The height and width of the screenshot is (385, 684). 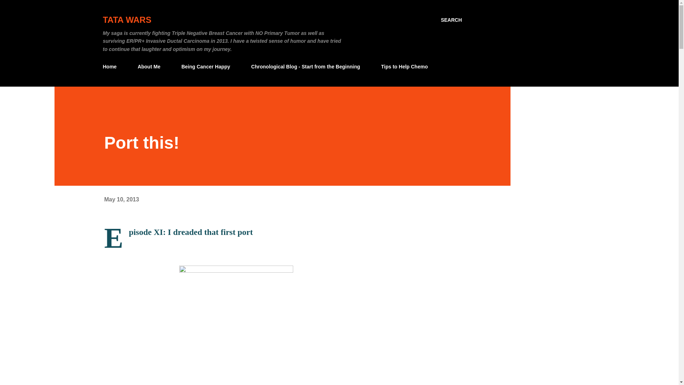 What do you see at coordinates (149, 67) in the screenshot?
I see `About Me` at bounding box center [149, 67].